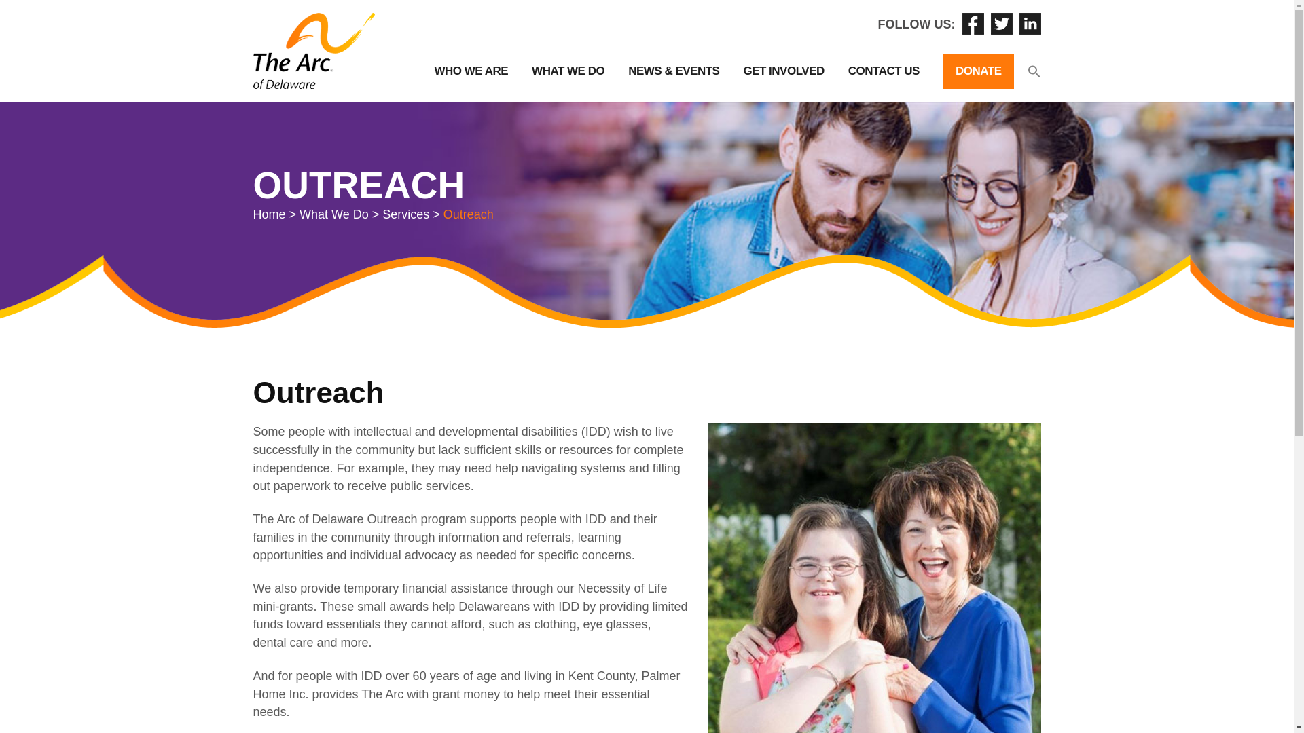 This screenshot has height=733, width=1304. I want to click on What We Do, so click(334, 214).